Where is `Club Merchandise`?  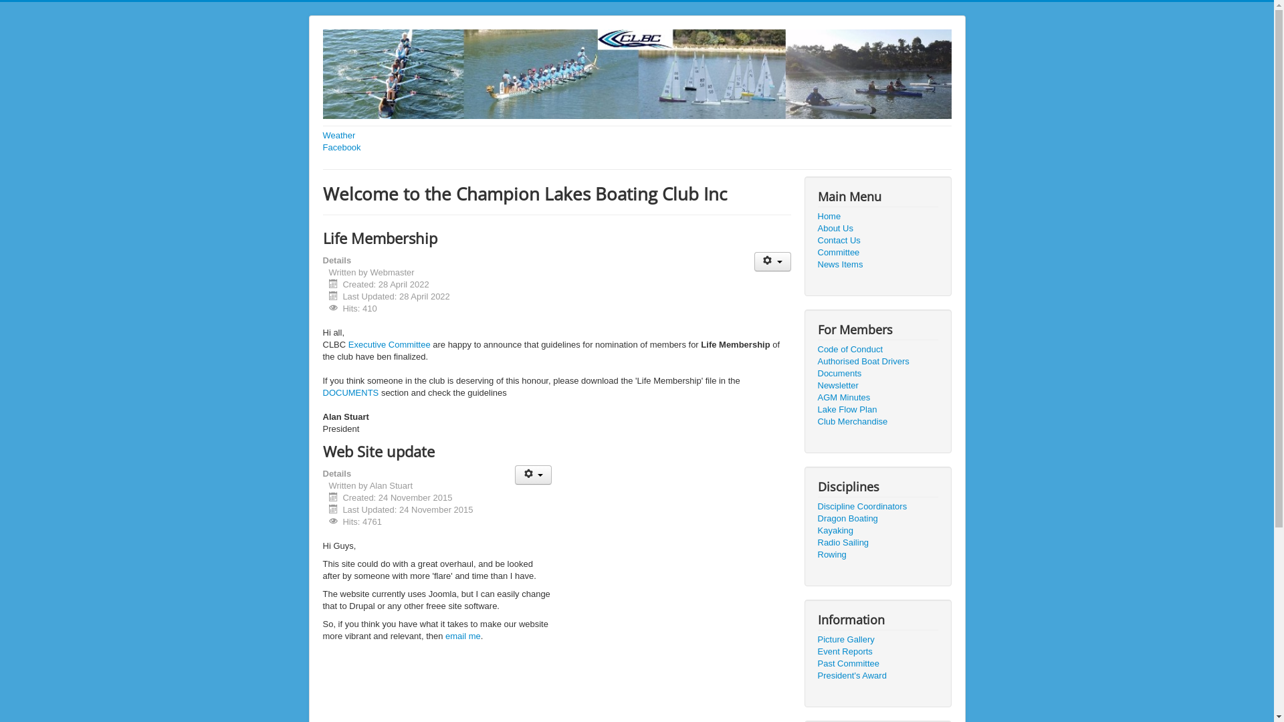 Club Merchandise is located at coordinates (877, 422).